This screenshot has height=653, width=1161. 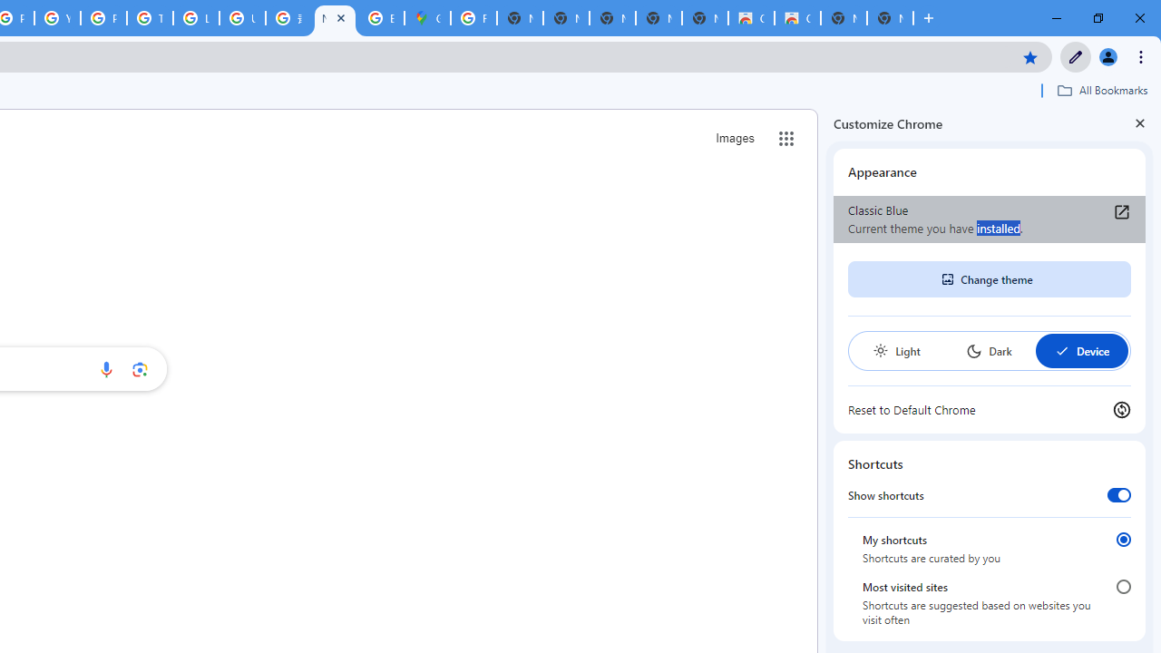 What do you see at coordinates (1123, 587) in the screenshot?
I see `Most visited sites` at bounding box center [1123, 587].